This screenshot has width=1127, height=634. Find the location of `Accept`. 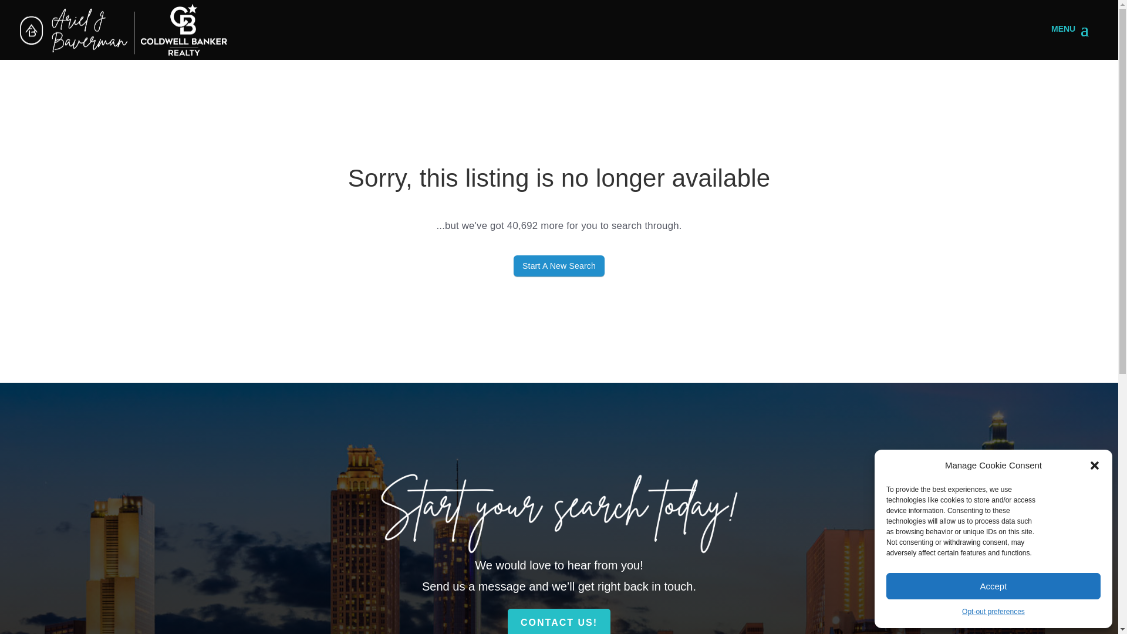

Accept is located at coordinates (993, 586).